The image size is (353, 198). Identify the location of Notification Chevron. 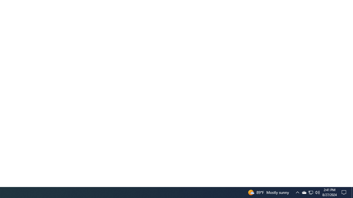
(297, 193).